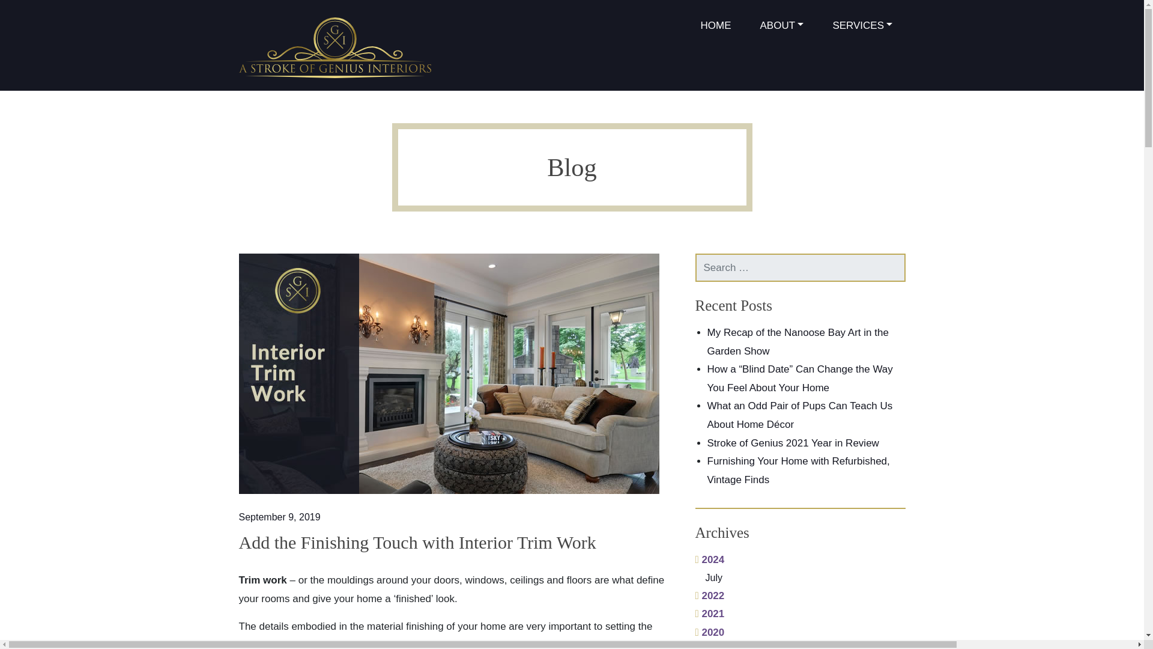 This screenshot has height=649, width=1153. I want to click on ABOUT, so click(781, 26).